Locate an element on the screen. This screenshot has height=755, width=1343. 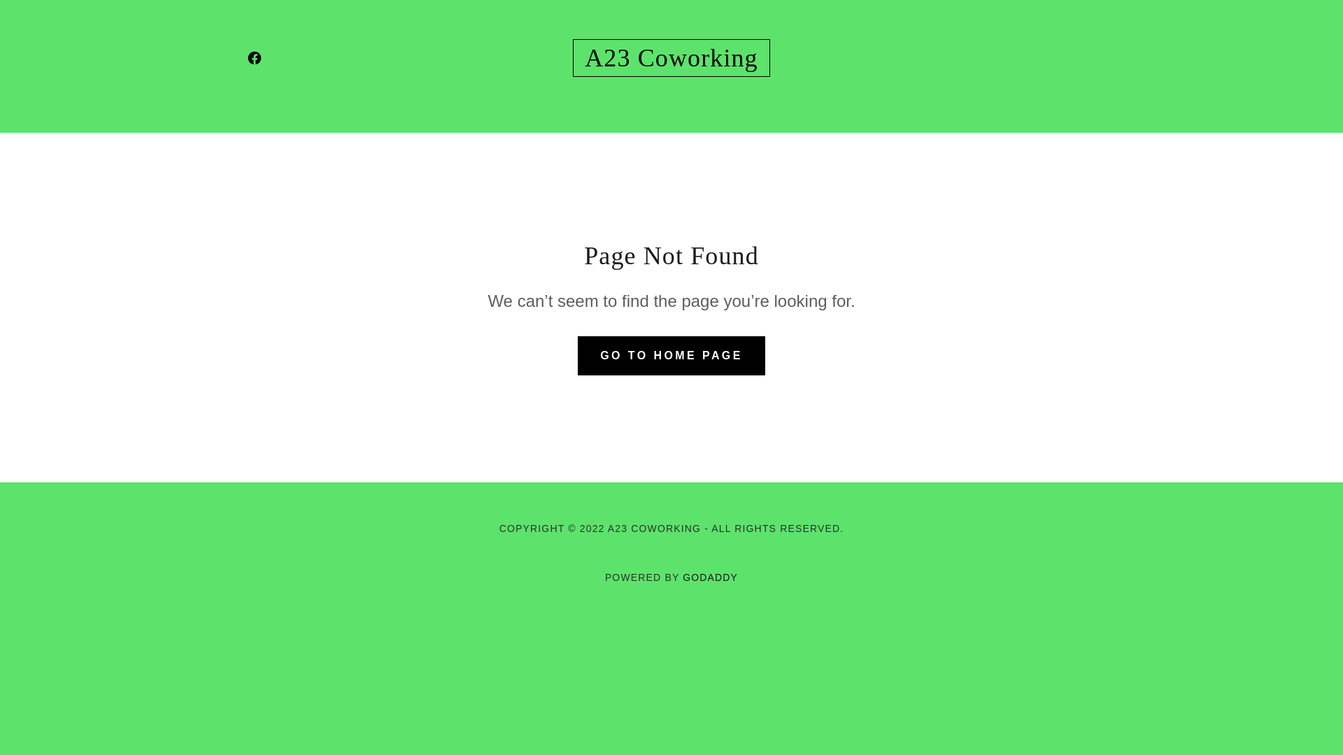
GODADDY is located at coordinates (711, 577).